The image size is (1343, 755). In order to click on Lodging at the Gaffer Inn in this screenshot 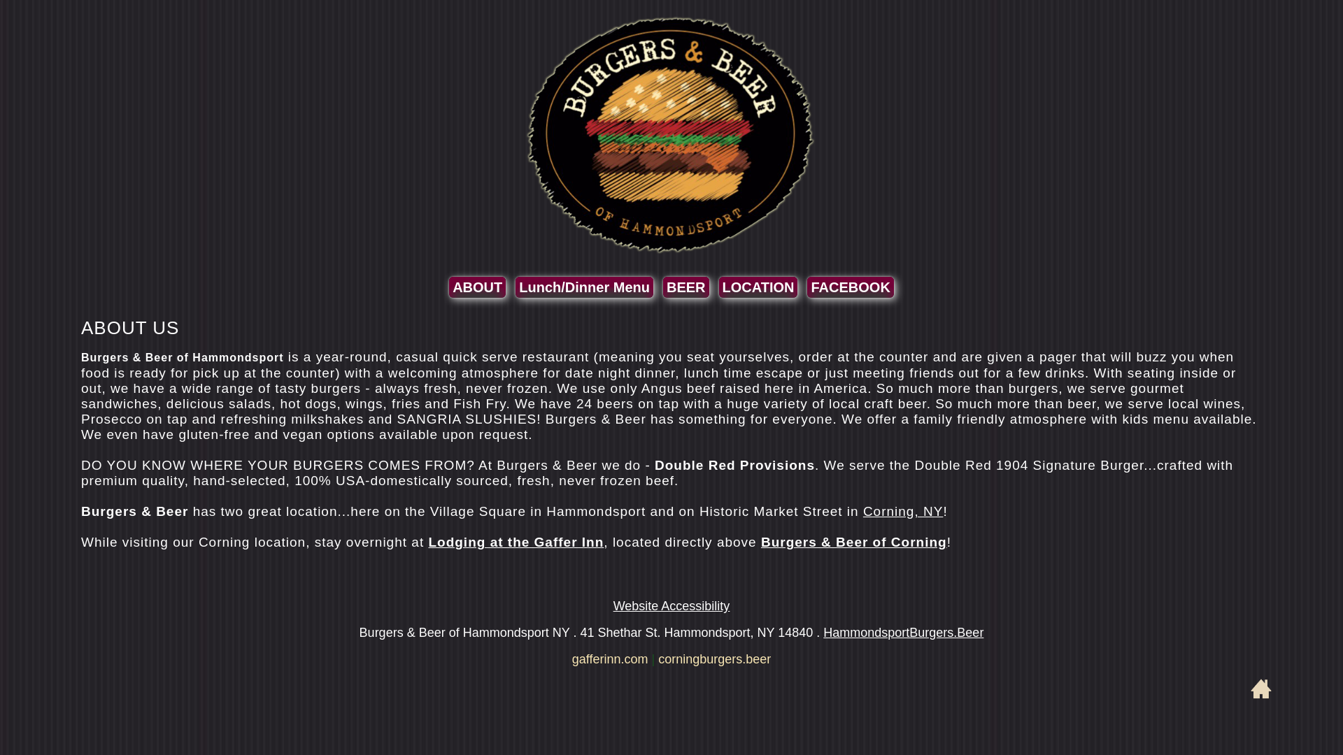, I will do `click(516, 542)`.